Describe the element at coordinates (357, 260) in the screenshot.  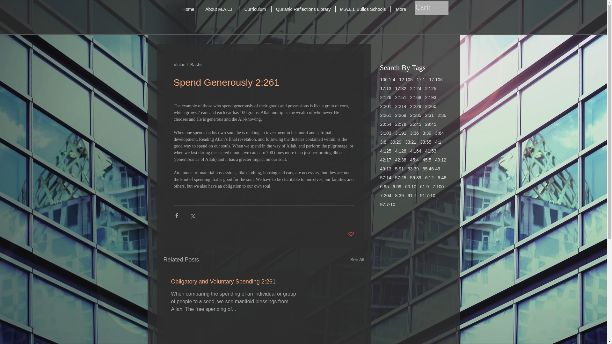
I see `See All` at that location.